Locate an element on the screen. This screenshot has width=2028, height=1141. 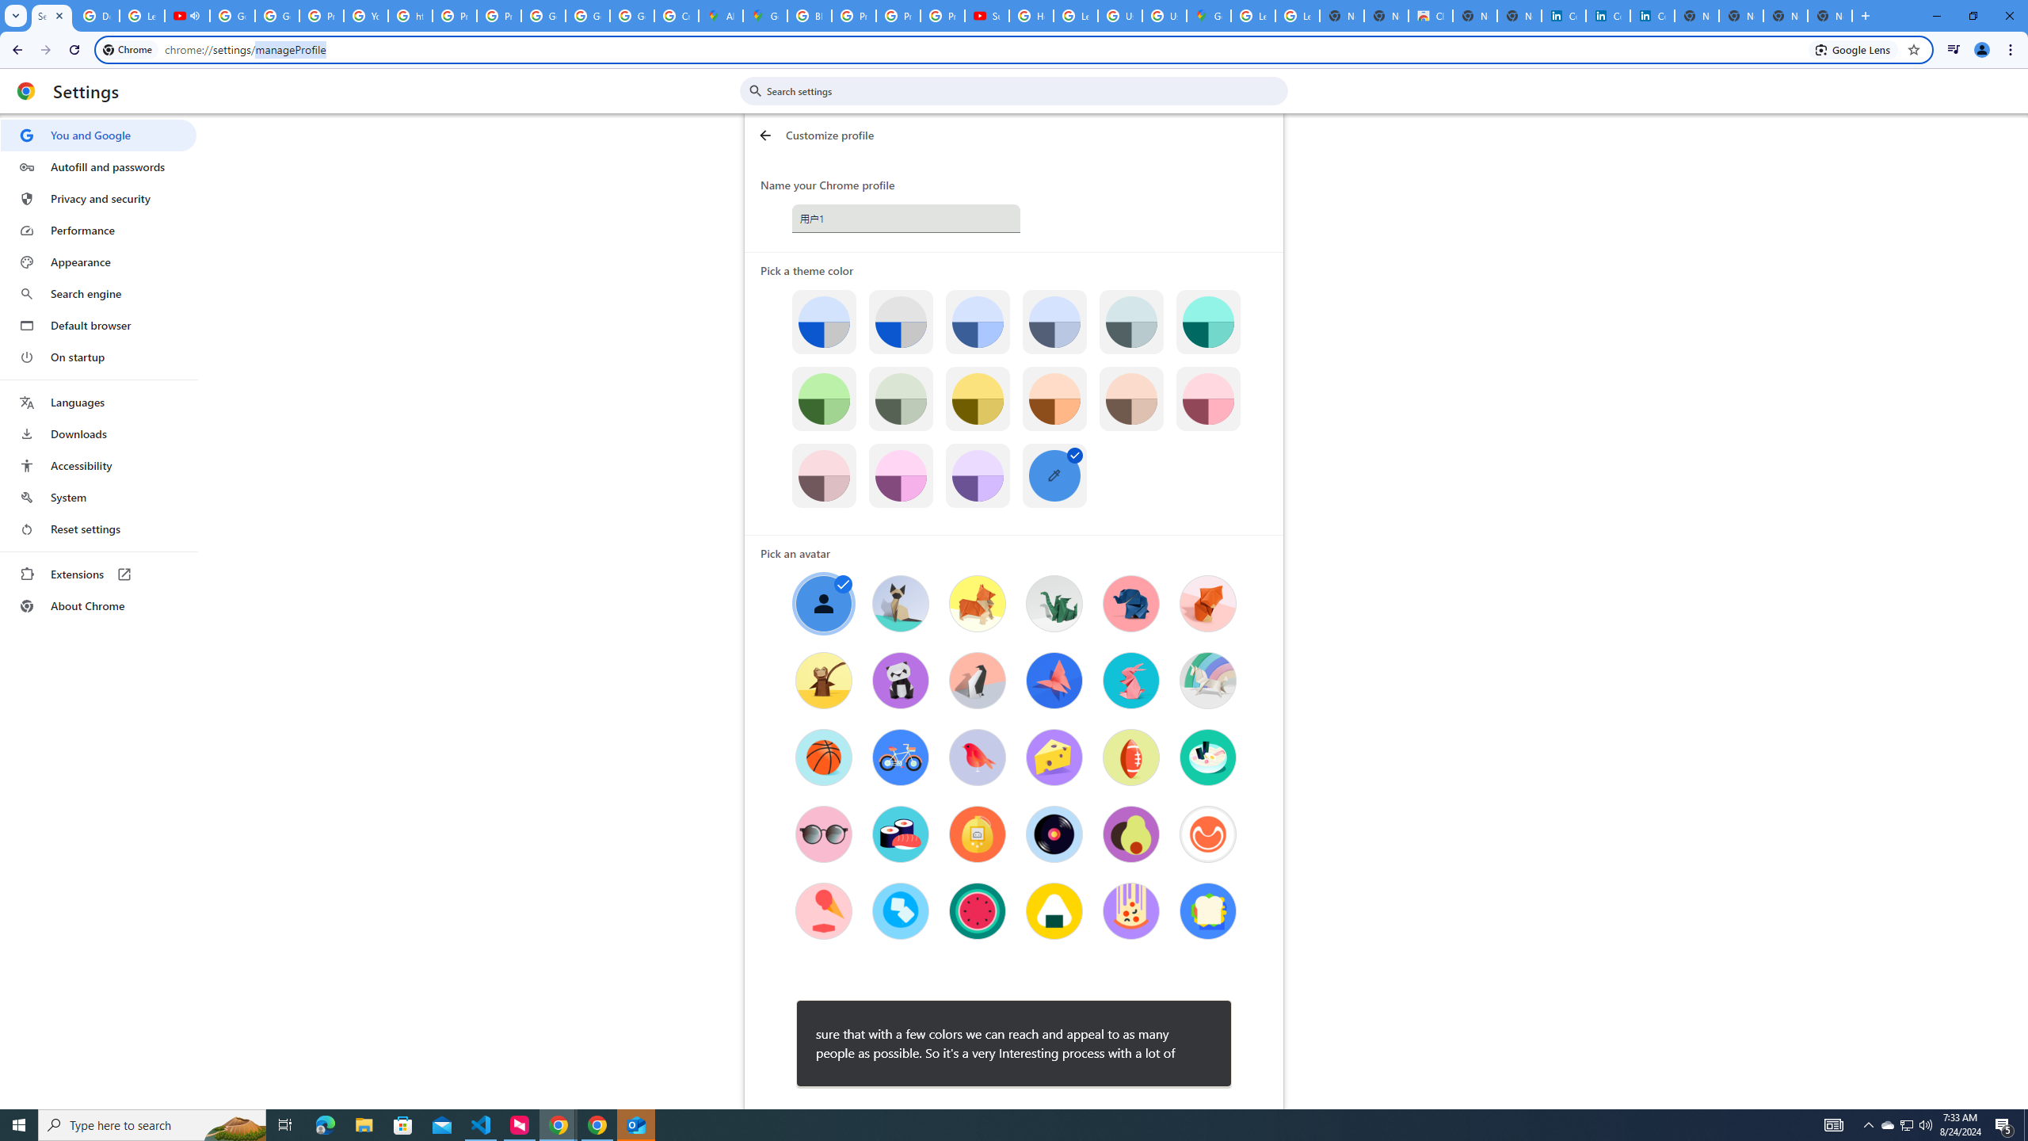
Subscriptions - YouTube is located at coordinates (986, 16).